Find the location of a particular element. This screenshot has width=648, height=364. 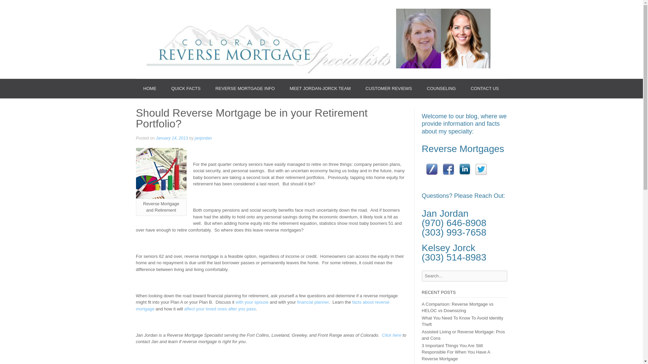

MEET JORDAN-JORCK TEAM is located at coordinates (320, 89).